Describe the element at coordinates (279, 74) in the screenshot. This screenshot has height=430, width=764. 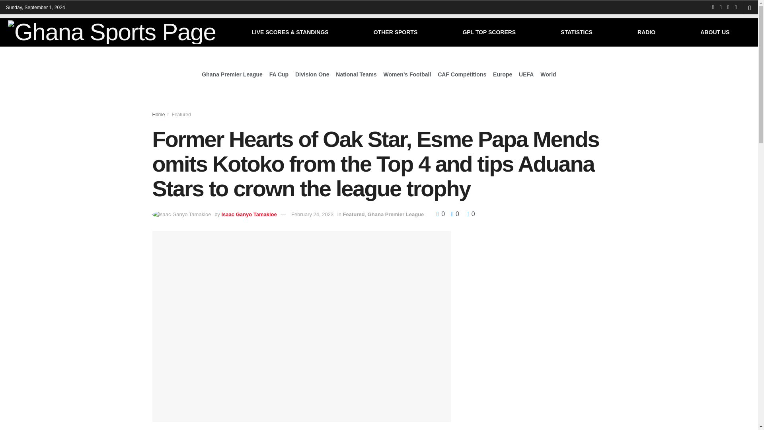
I see `FA Cup` at that location.